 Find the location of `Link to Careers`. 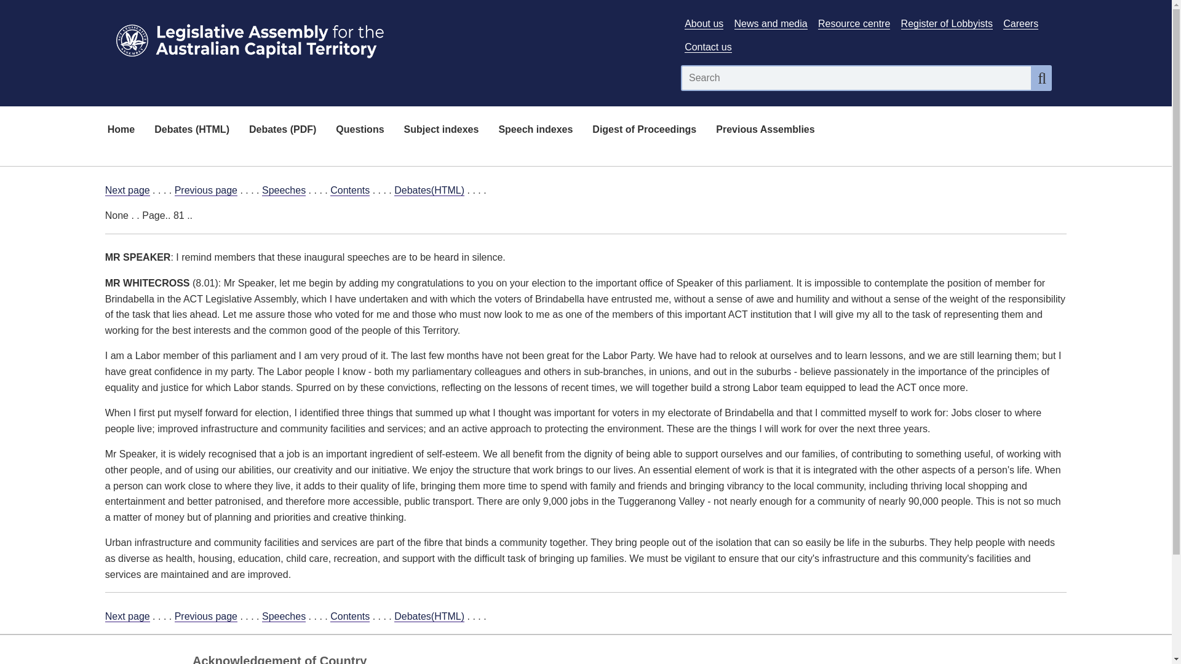

Link to Careers is located at coordinates (1020, 23).